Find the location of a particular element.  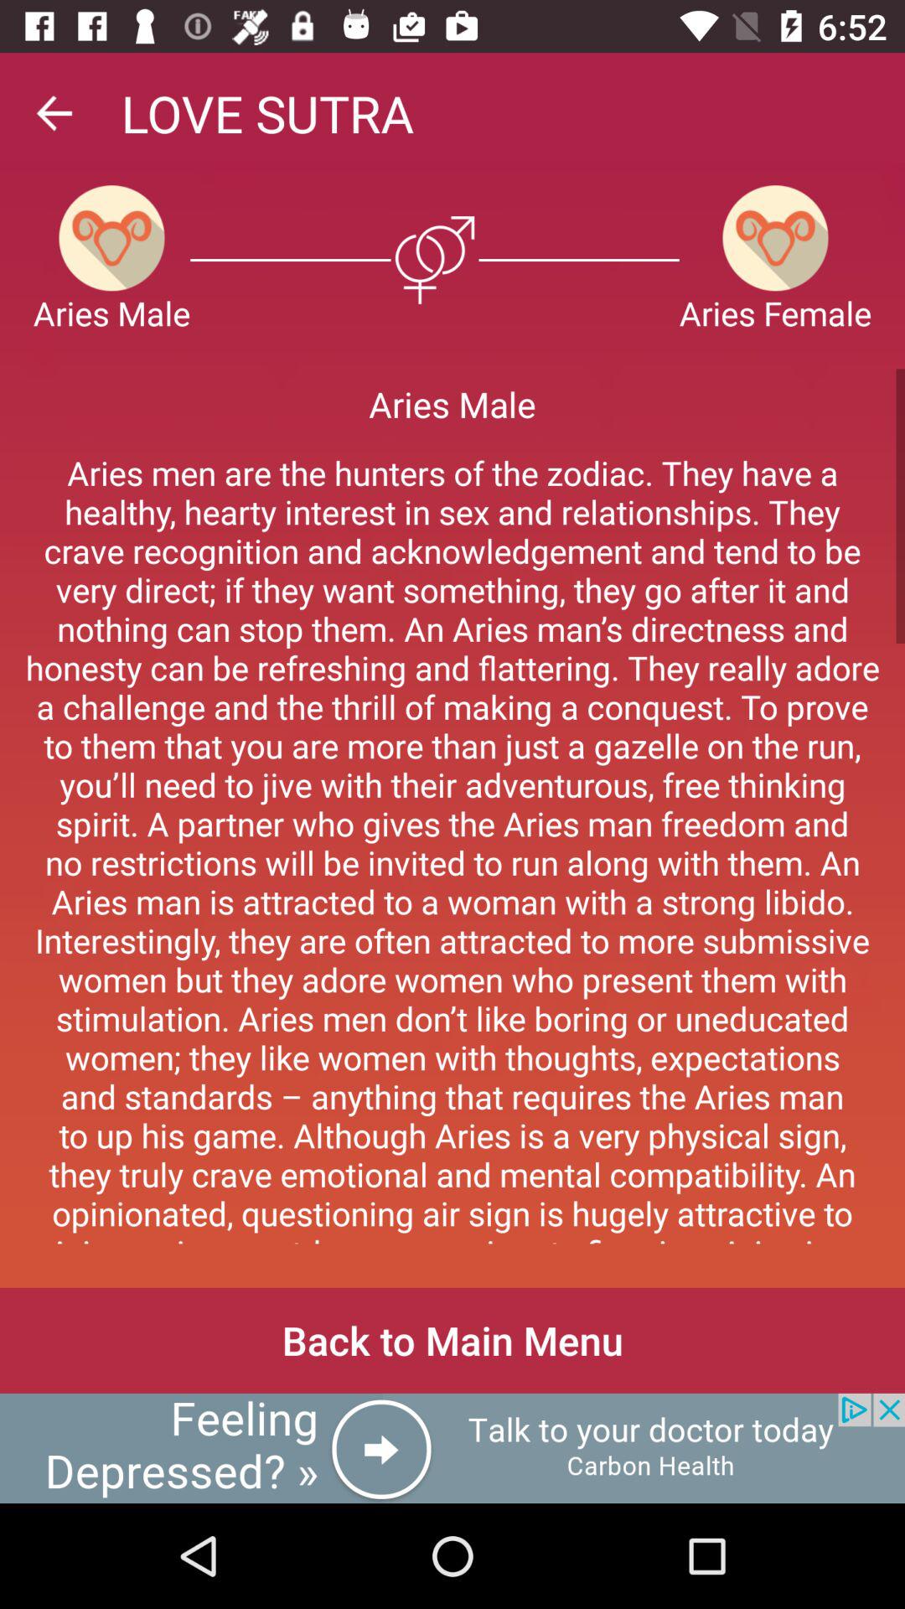

click the advertisement is located at coordinates (452, 1448).